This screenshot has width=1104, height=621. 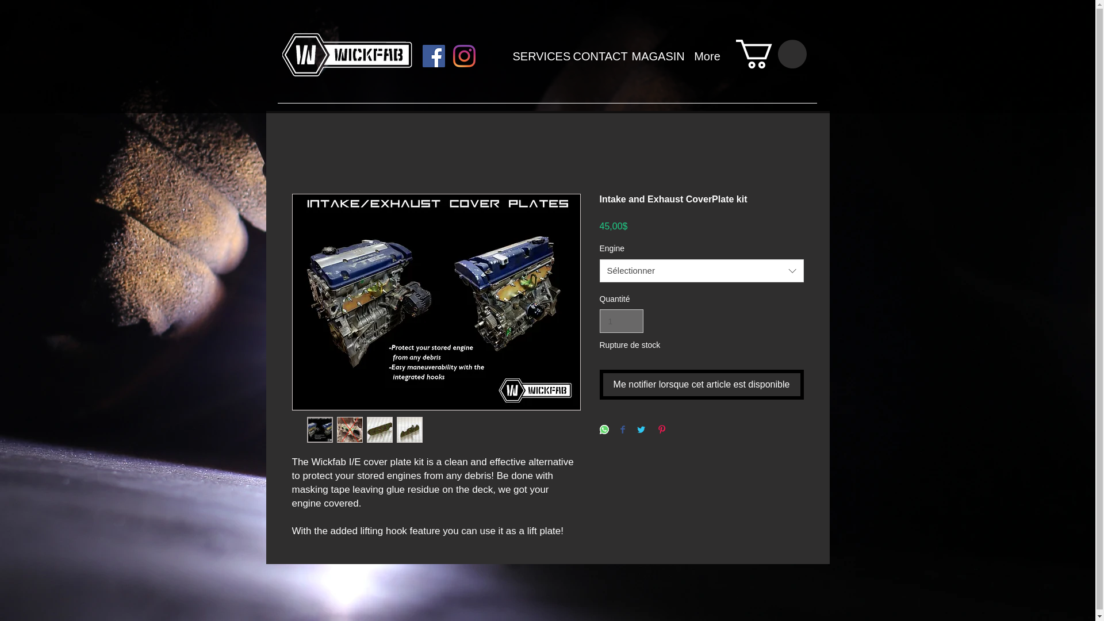 I want to click on Me notifier lorsque cet article est disponible, so click(x=701, y=384).